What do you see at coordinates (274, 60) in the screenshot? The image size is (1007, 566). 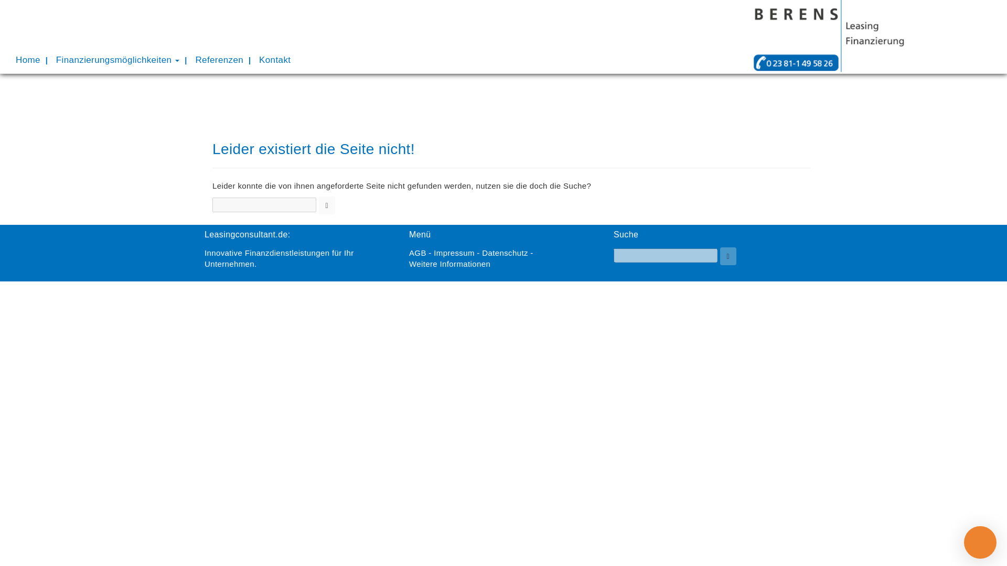 I see `Kontakt` at bounding box center [274, 60].